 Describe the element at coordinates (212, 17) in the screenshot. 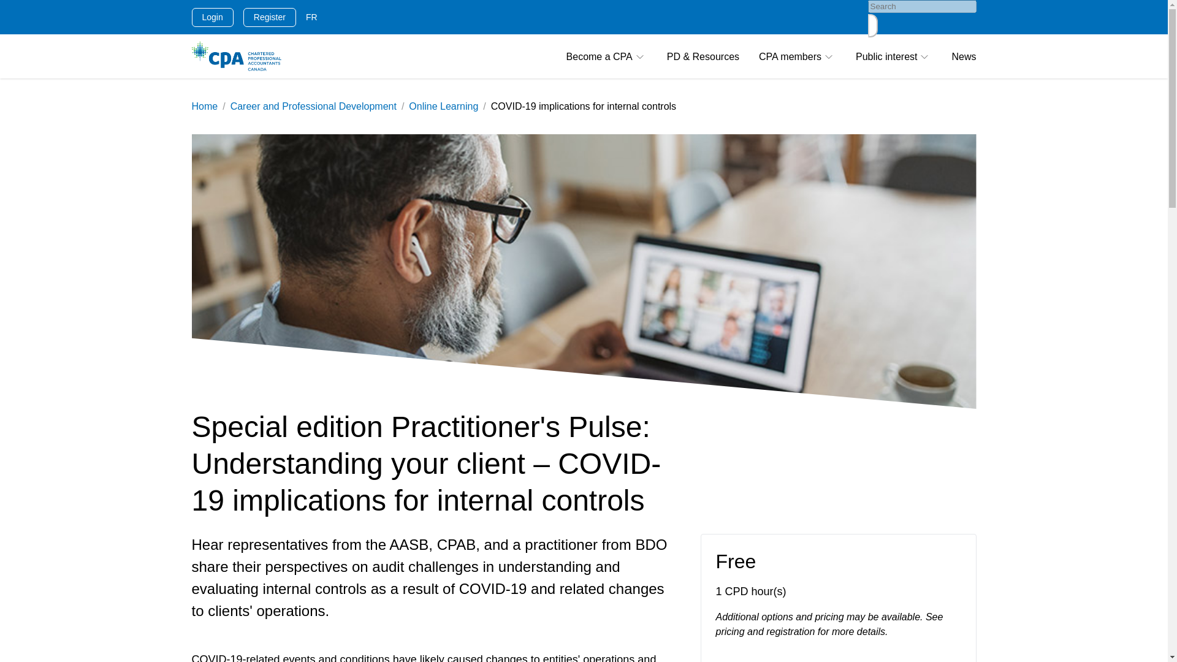

I see `Login` at that location.